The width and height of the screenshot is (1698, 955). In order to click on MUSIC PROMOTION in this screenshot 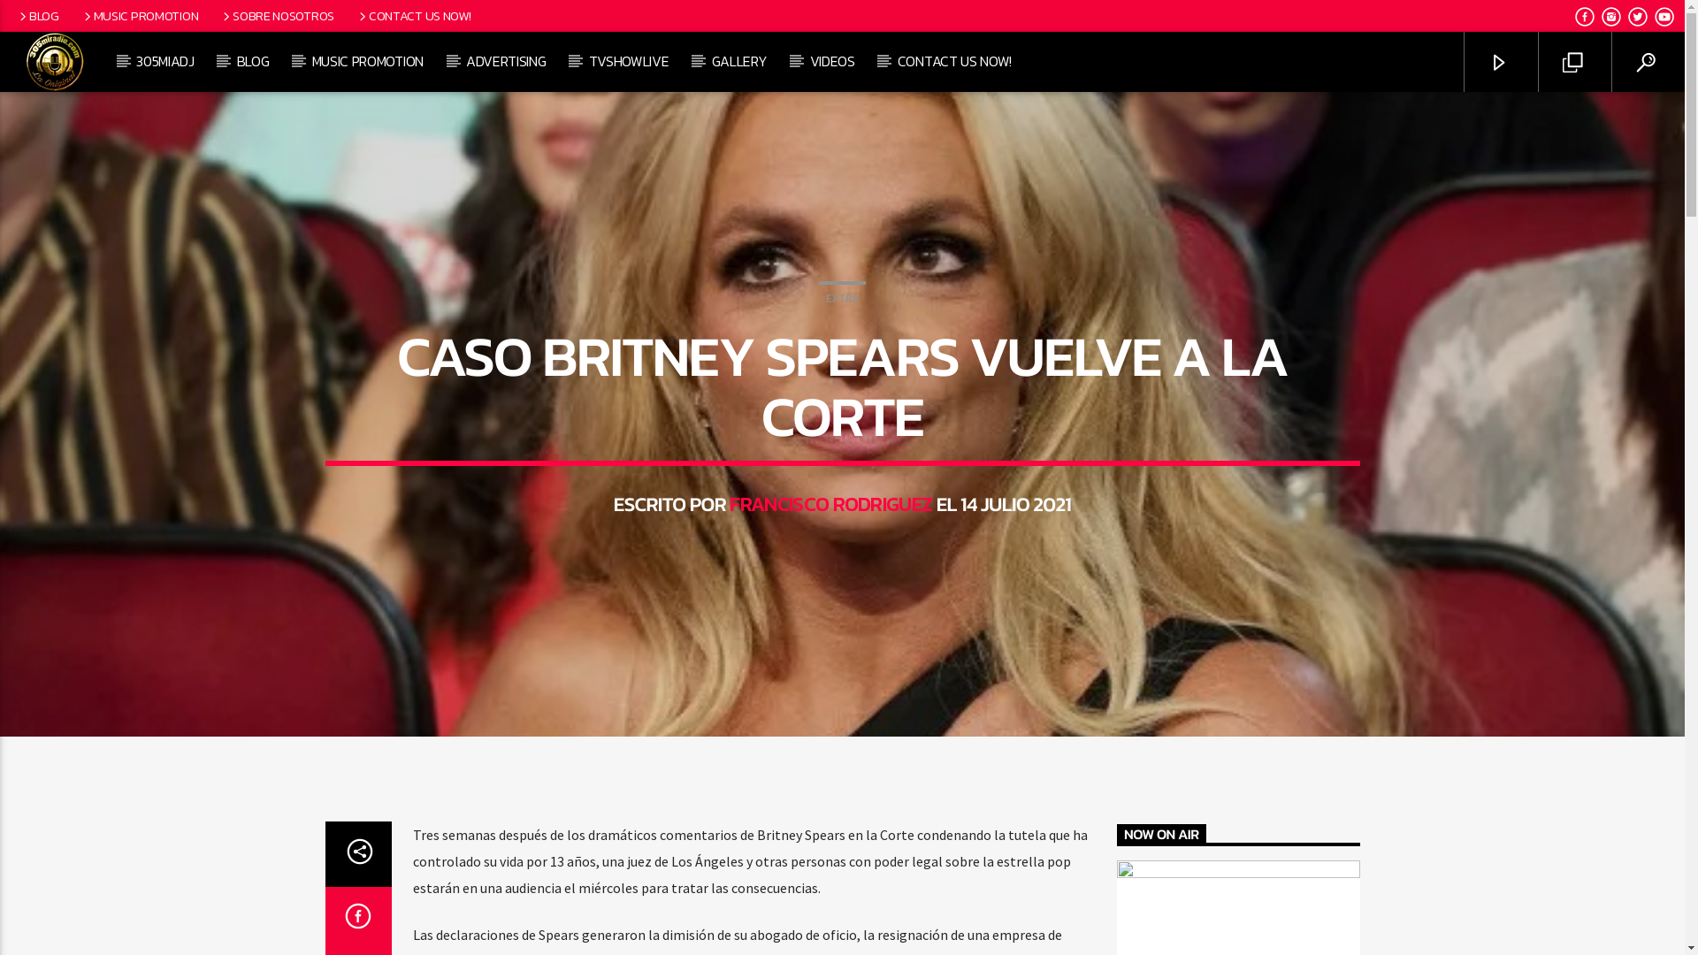, I will do `click(368, 62)`.